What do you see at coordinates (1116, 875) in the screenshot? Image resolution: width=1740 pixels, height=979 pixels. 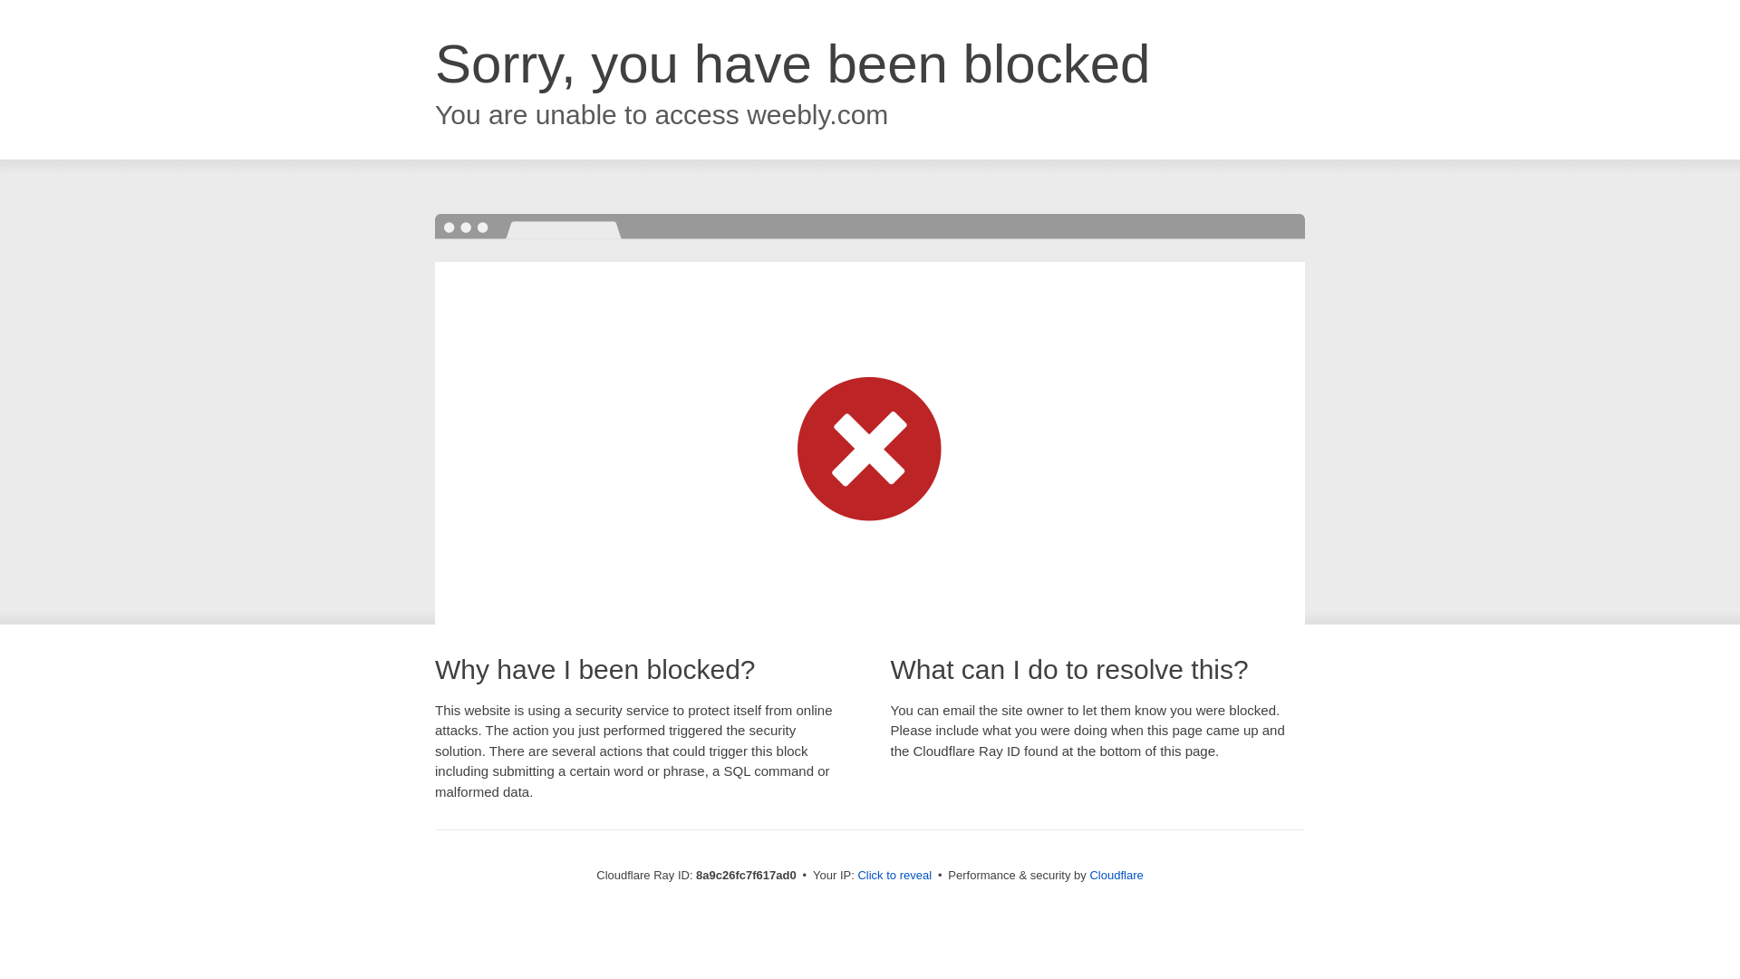 I see `Cloudflare` at bounding box center [1116, 875].